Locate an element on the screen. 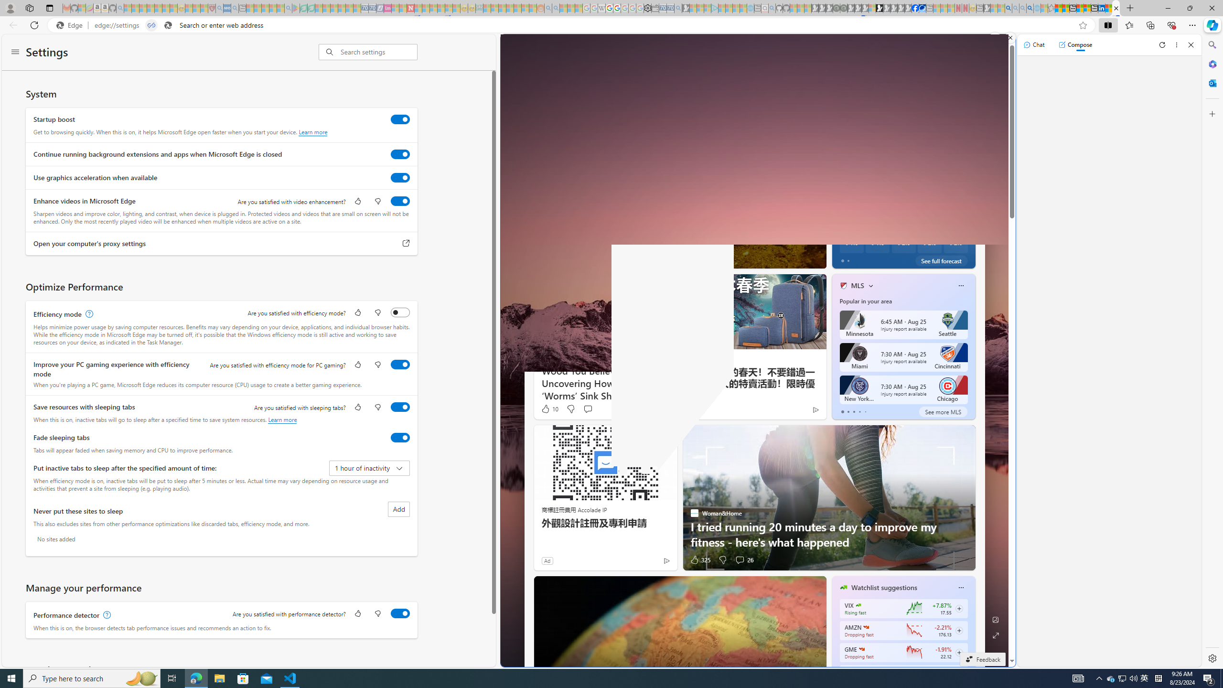 The image size is (1223, 688). AutomationID: tab-19 is located at coordinates (675, 259).